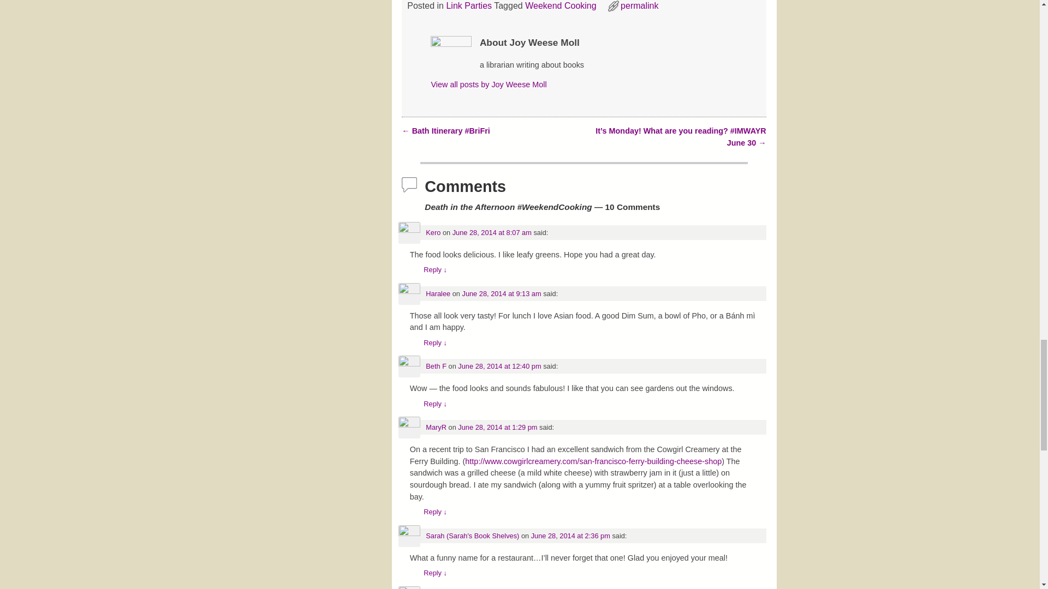  I want to click on Weekend Cooking, so click(560, 5).